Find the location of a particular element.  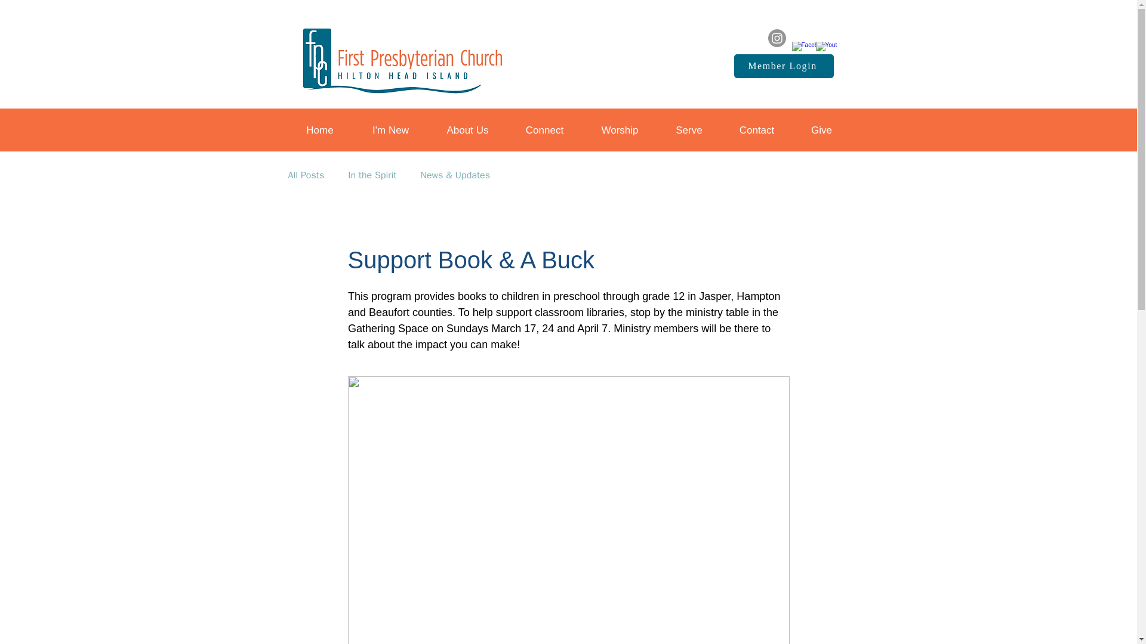

Contact is located at coordinates (757, 131).